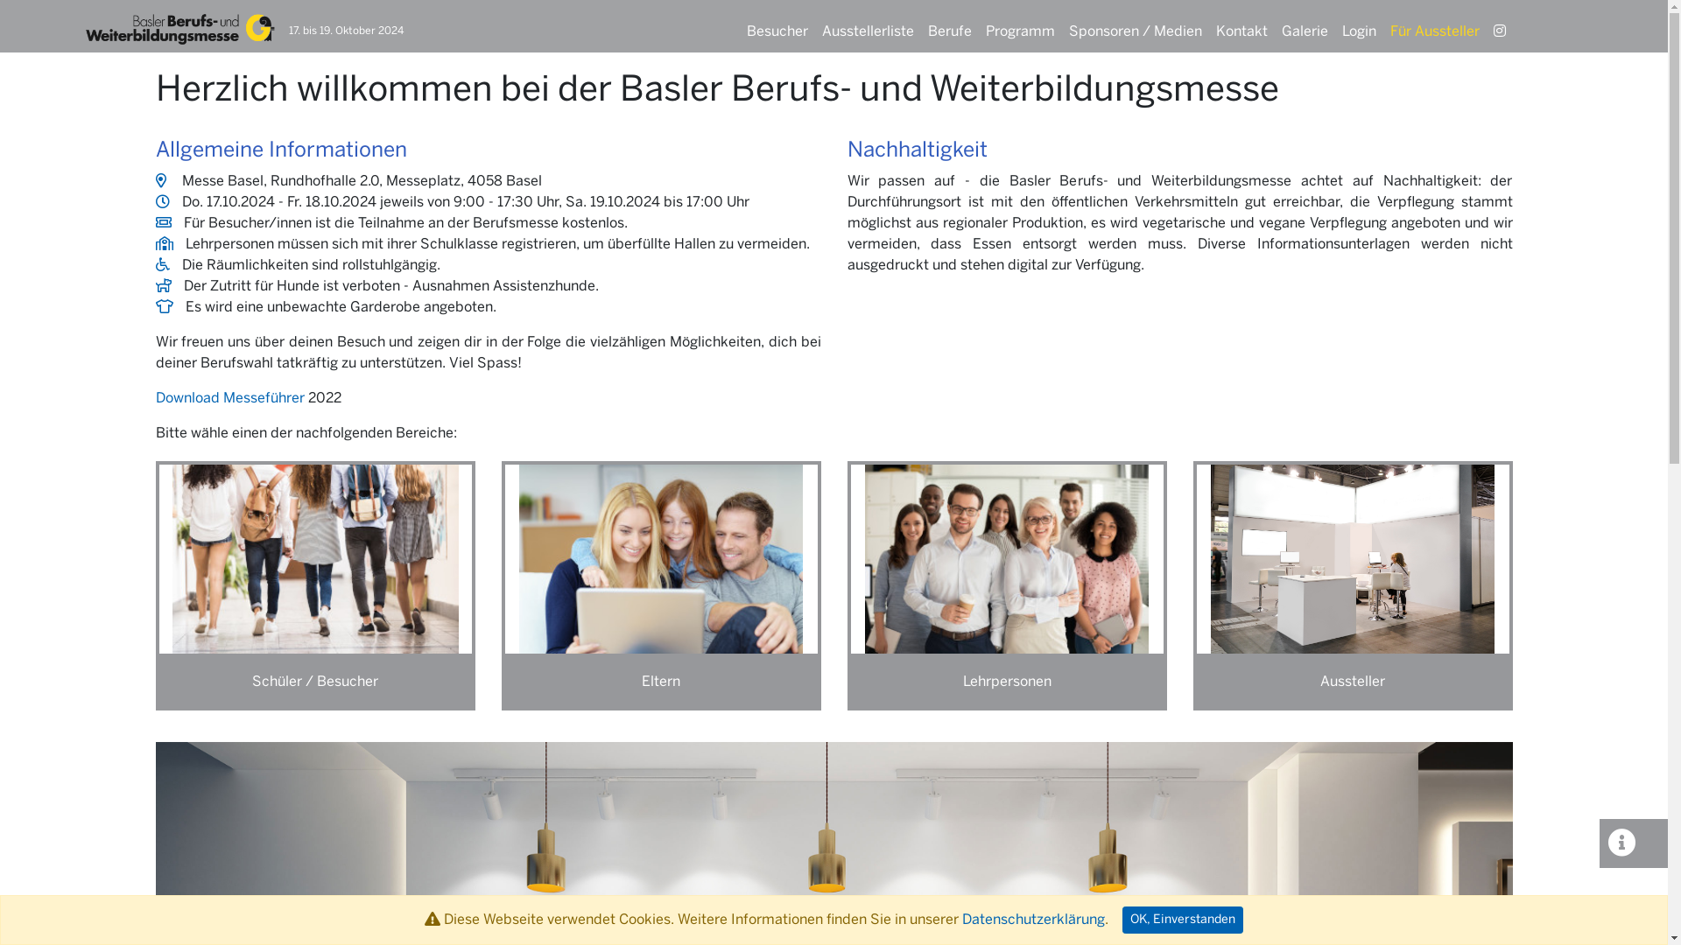 The height and width of the screenshot is (945, 1681). What do you see at coordinates (1135, 26) in the screenshot?
I see `Sponsoren / Medien` at bounding box center [1135, 26].